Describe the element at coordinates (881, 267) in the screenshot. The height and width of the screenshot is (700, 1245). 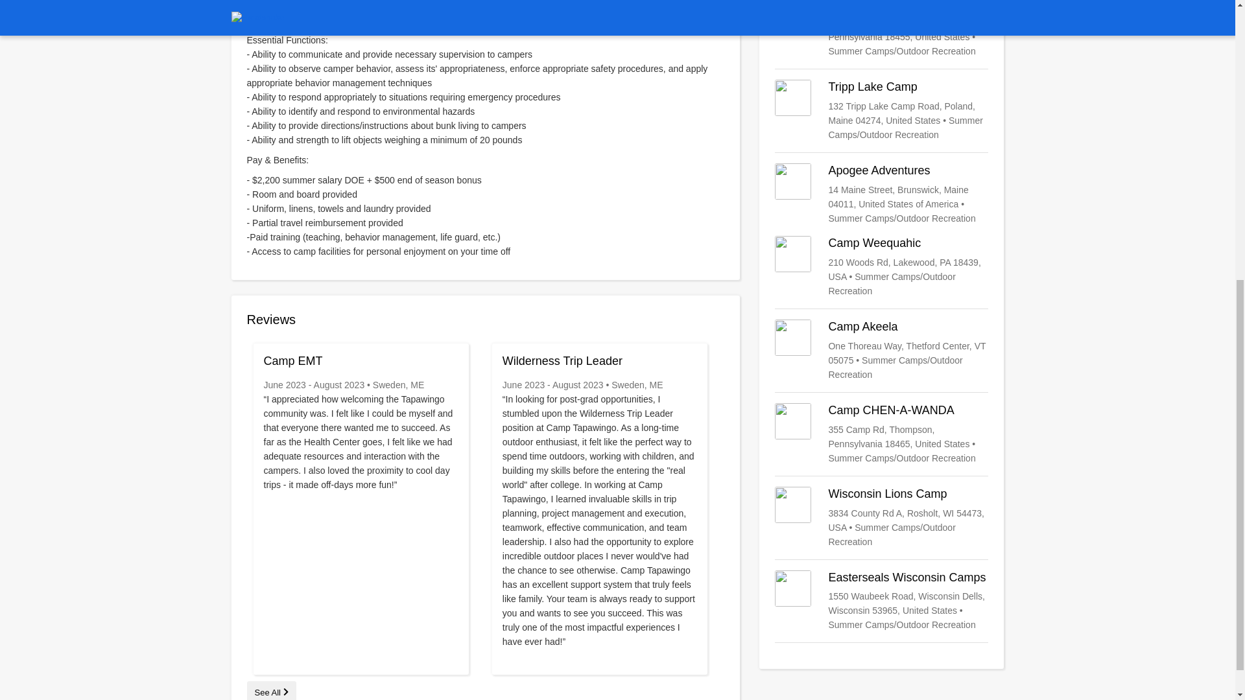
I see `Camp Weequahic` at that location.